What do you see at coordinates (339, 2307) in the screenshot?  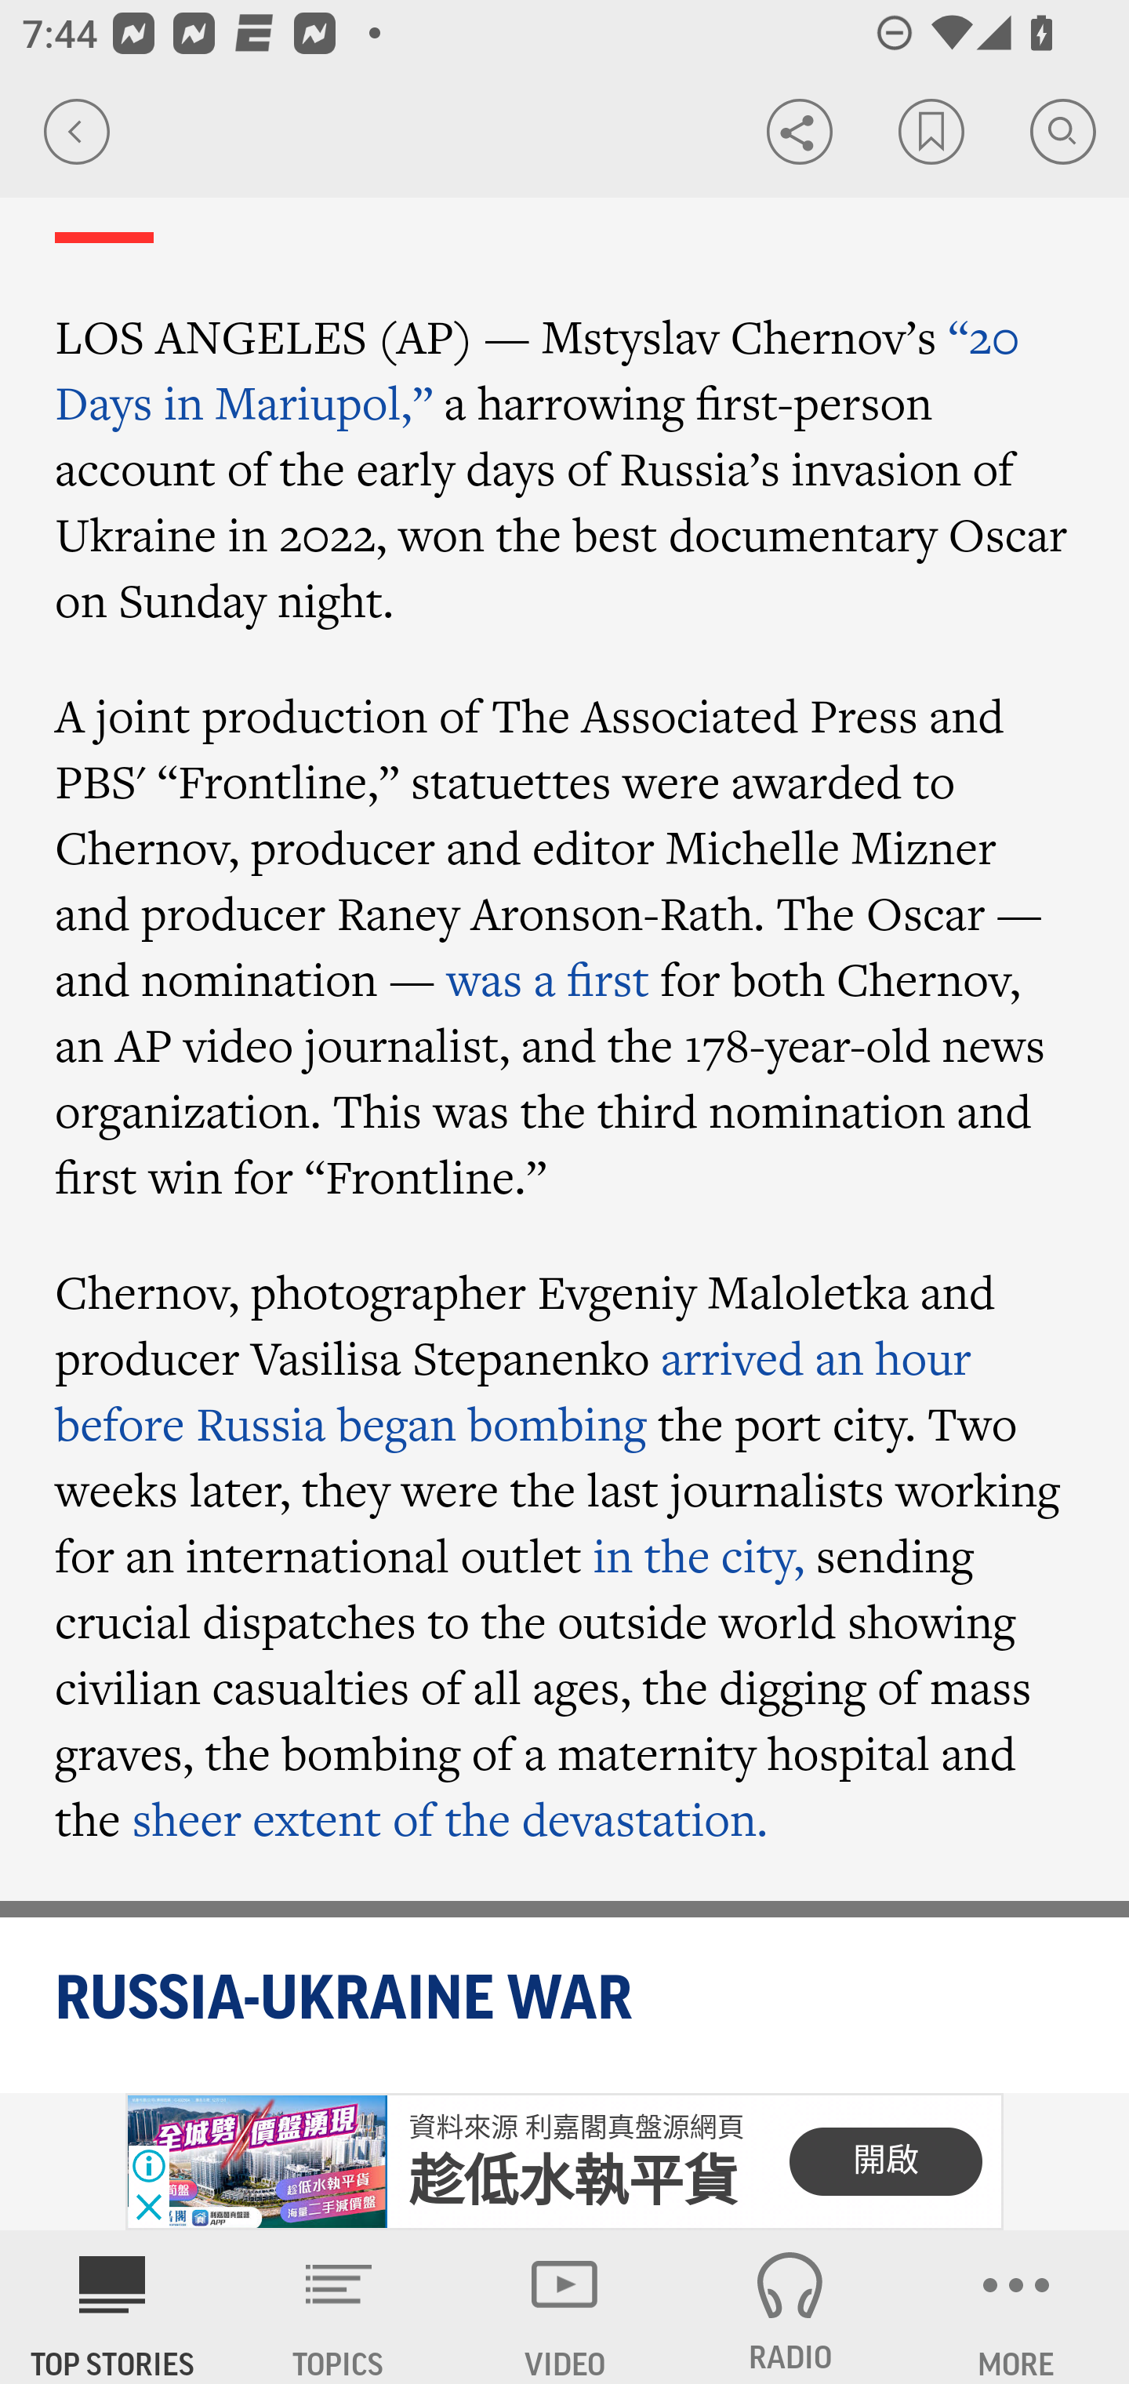 I see `TOPICS` at bounding box center [339, 2307].